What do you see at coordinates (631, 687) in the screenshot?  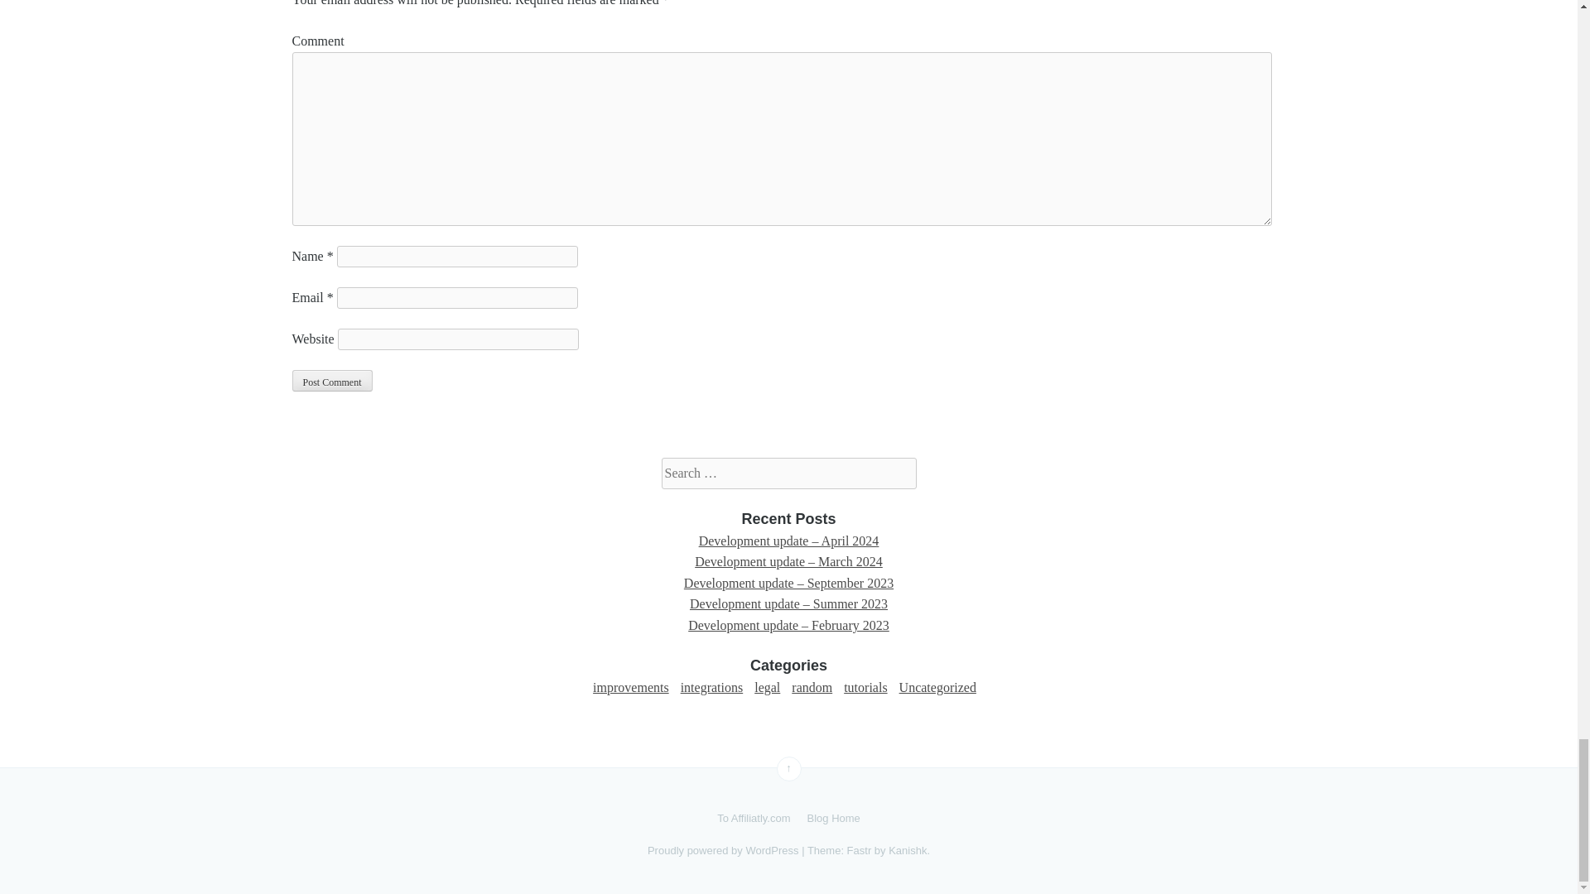 I see `improvements` at bounding box center [631, 687].